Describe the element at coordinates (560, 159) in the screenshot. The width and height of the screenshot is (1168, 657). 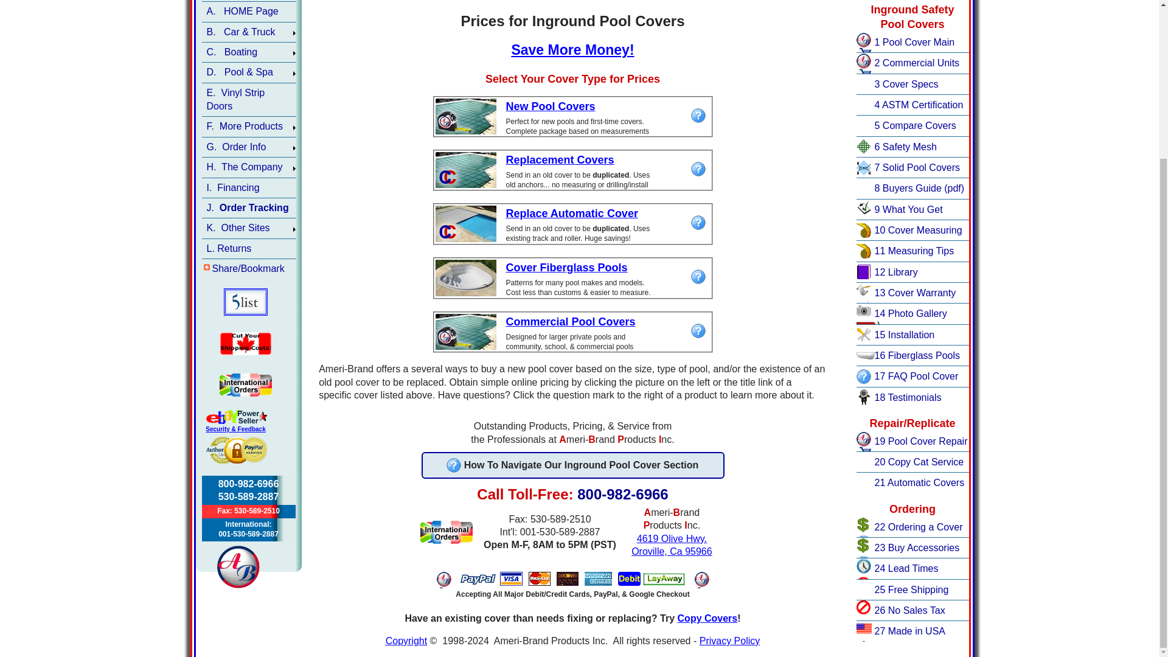
I see `Replacement Covers` at that location.